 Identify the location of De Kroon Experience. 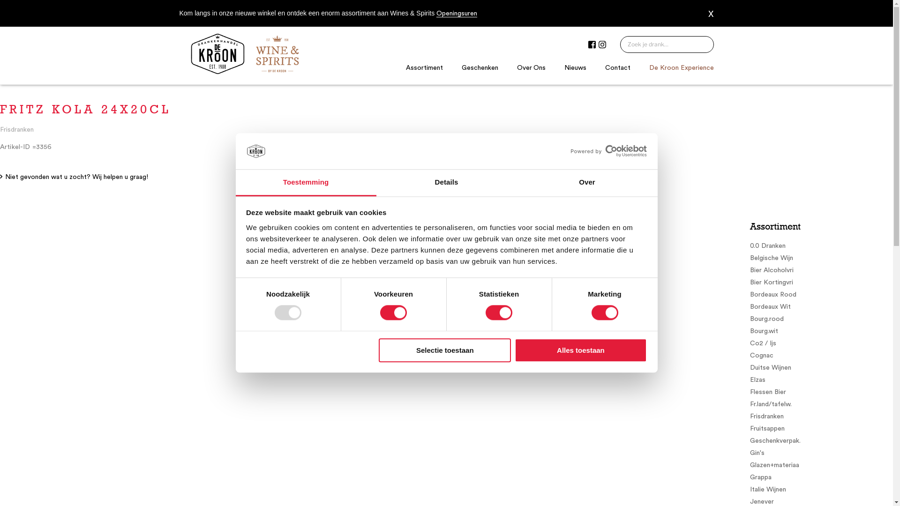
(682, 68).